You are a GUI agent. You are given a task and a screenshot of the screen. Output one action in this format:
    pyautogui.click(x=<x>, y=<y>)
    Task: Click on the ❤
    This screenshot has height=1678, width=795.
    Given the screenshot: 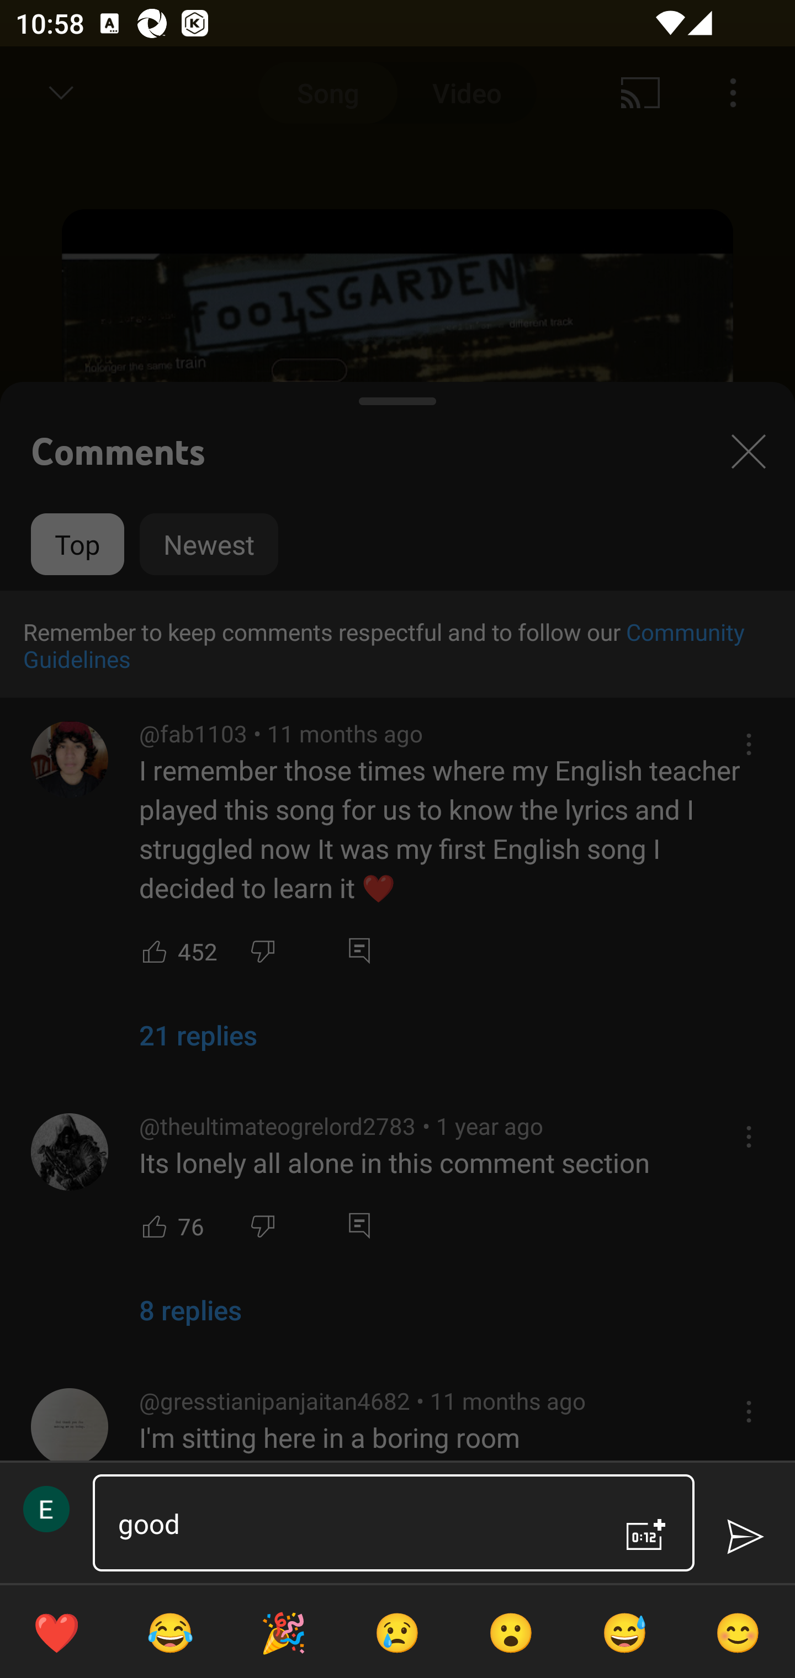 What is the action you would take?
    pyautogui.click(x=56, y=1632)
    